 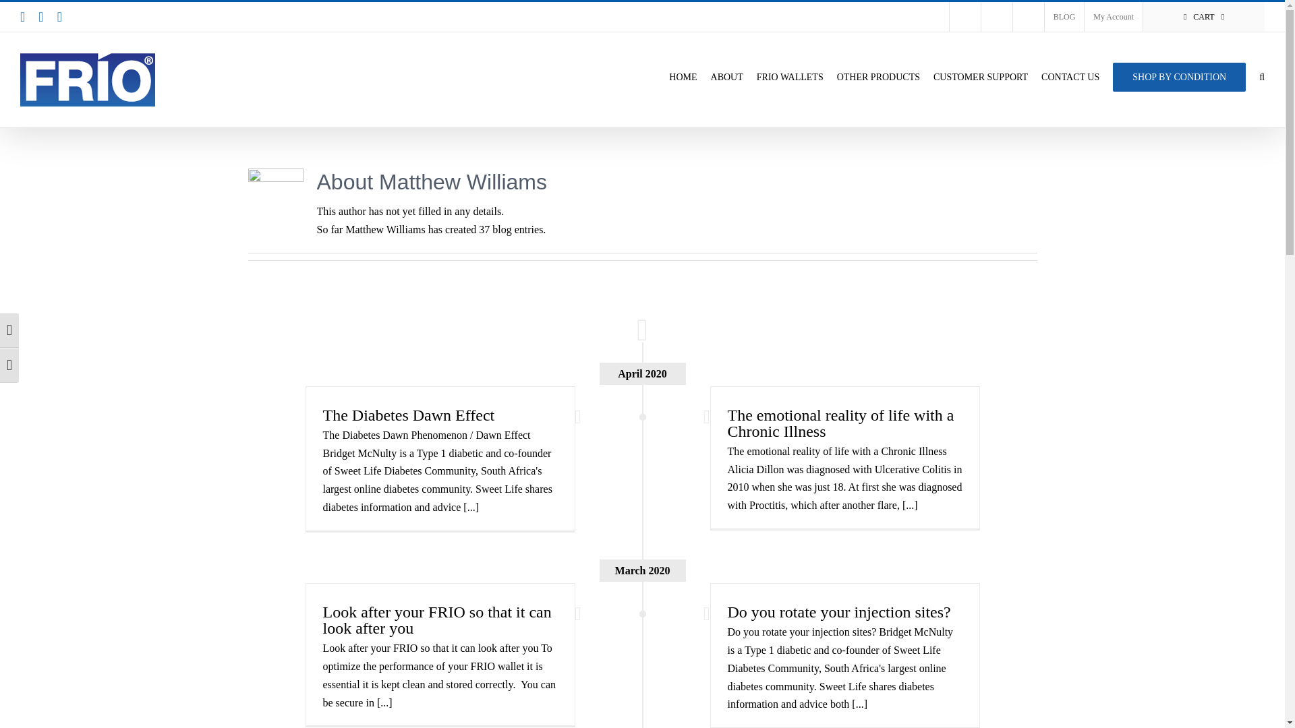 What do you see at coordinates (1113, 17) in the screenshot?
I see `My Account` at bounding box center [1113, 17].